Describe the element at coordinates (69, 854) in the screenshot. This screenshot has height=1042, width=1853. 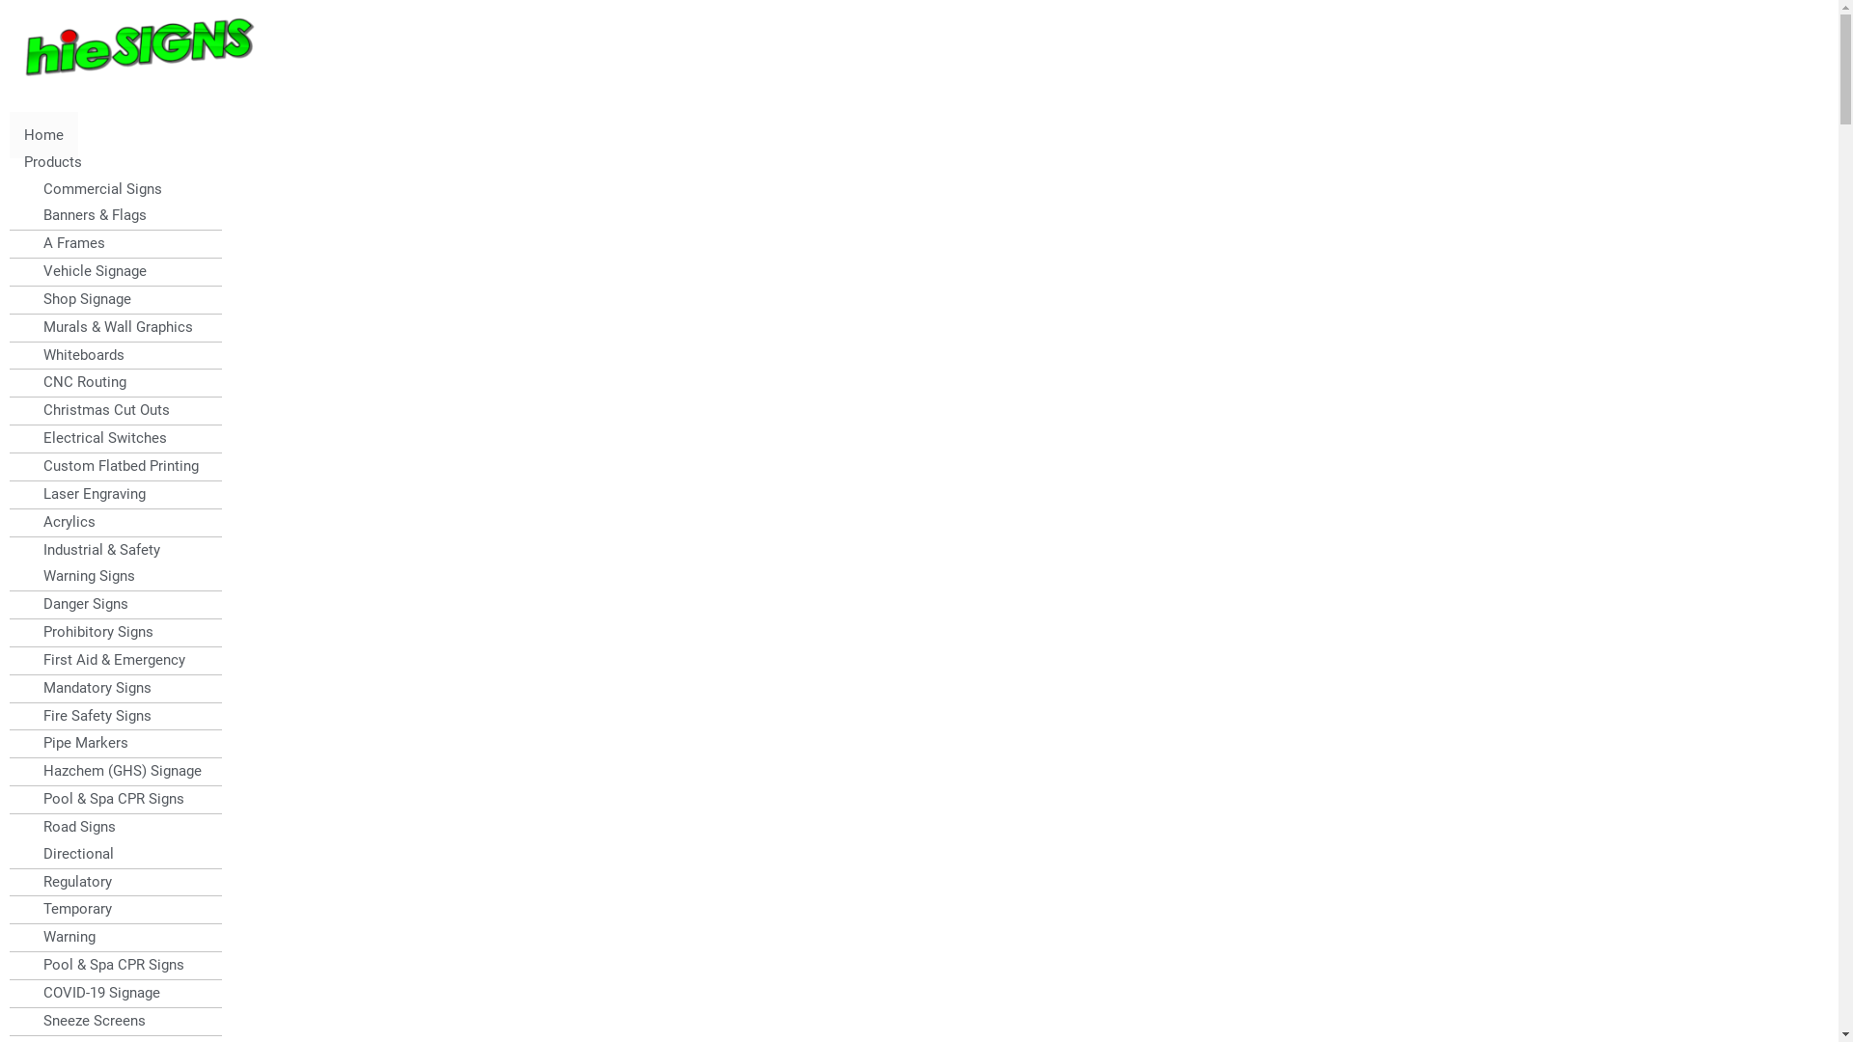
I see `Directional` at that location.